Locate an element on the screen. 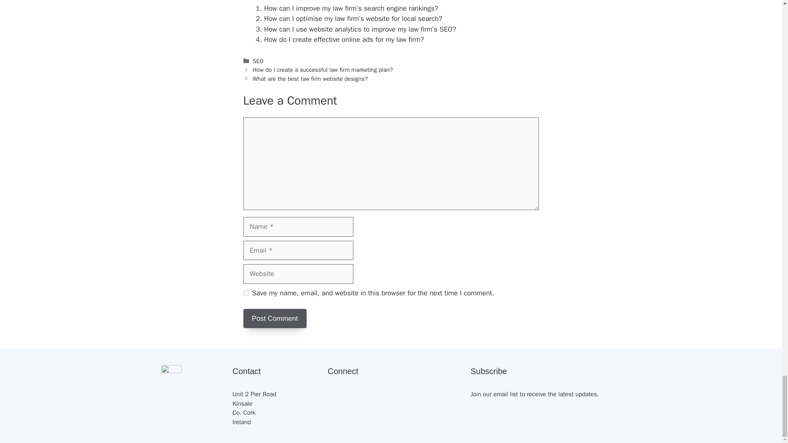  yes is located at coordinates (245, 293).